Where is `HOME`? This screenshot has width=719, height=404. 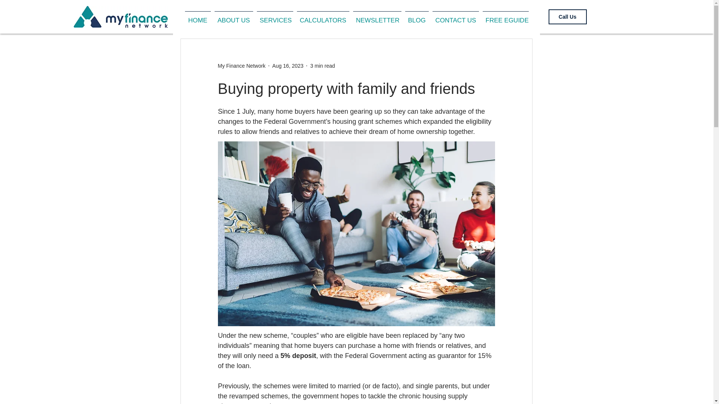
HOME is located at coordinates (197, 17).